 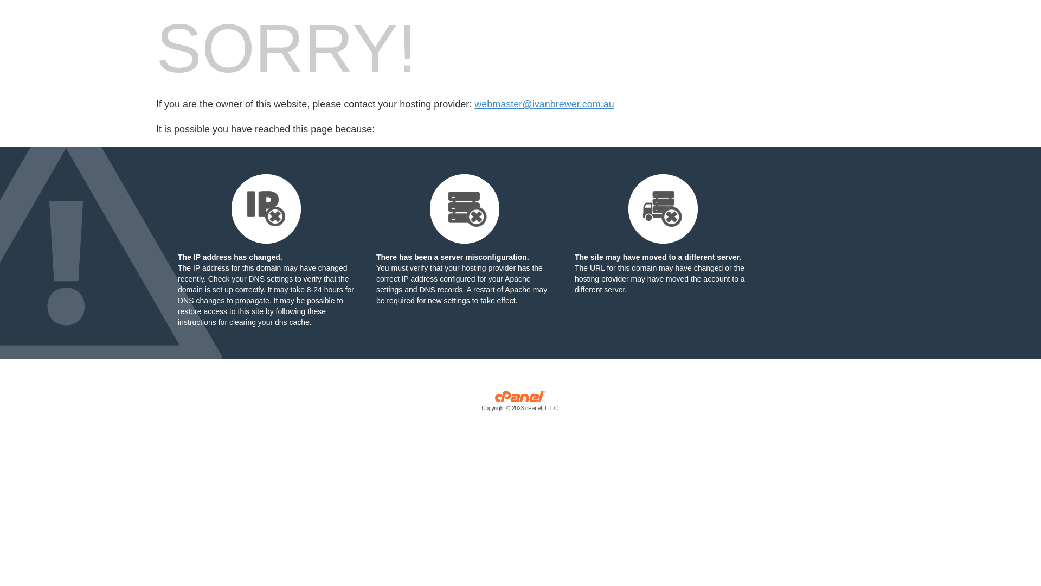 What do you see at coordinates (252, 317) in the screenshot?
I see `following these instructions` at bounding box center [252, 317].